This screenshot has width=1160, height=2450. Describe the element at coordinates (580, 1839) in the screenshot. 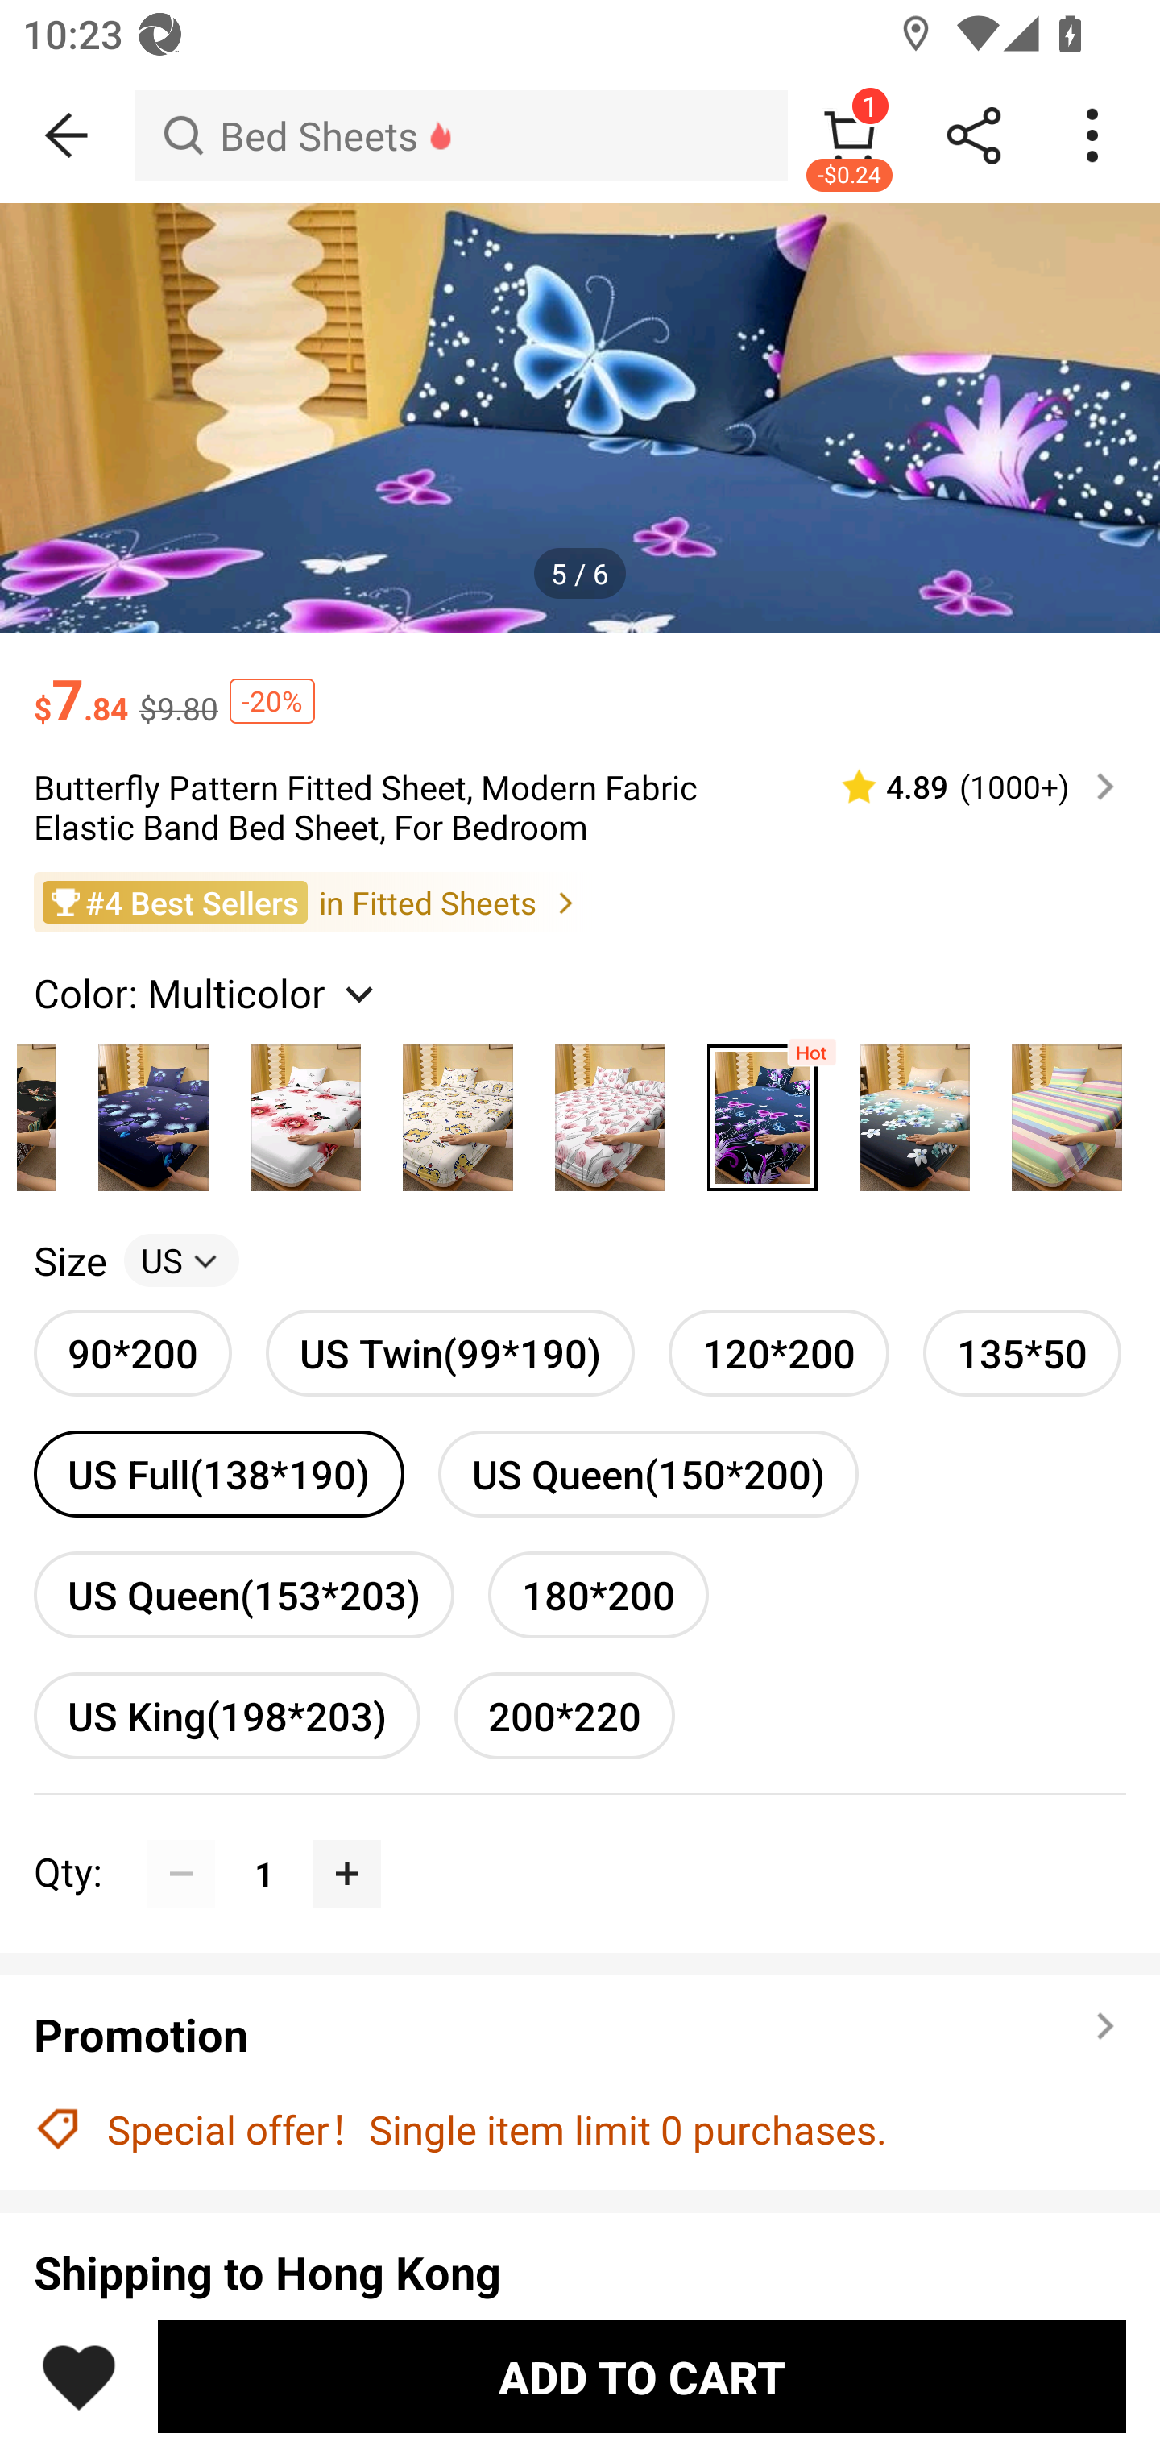

I see `Qty: 1` at that location.